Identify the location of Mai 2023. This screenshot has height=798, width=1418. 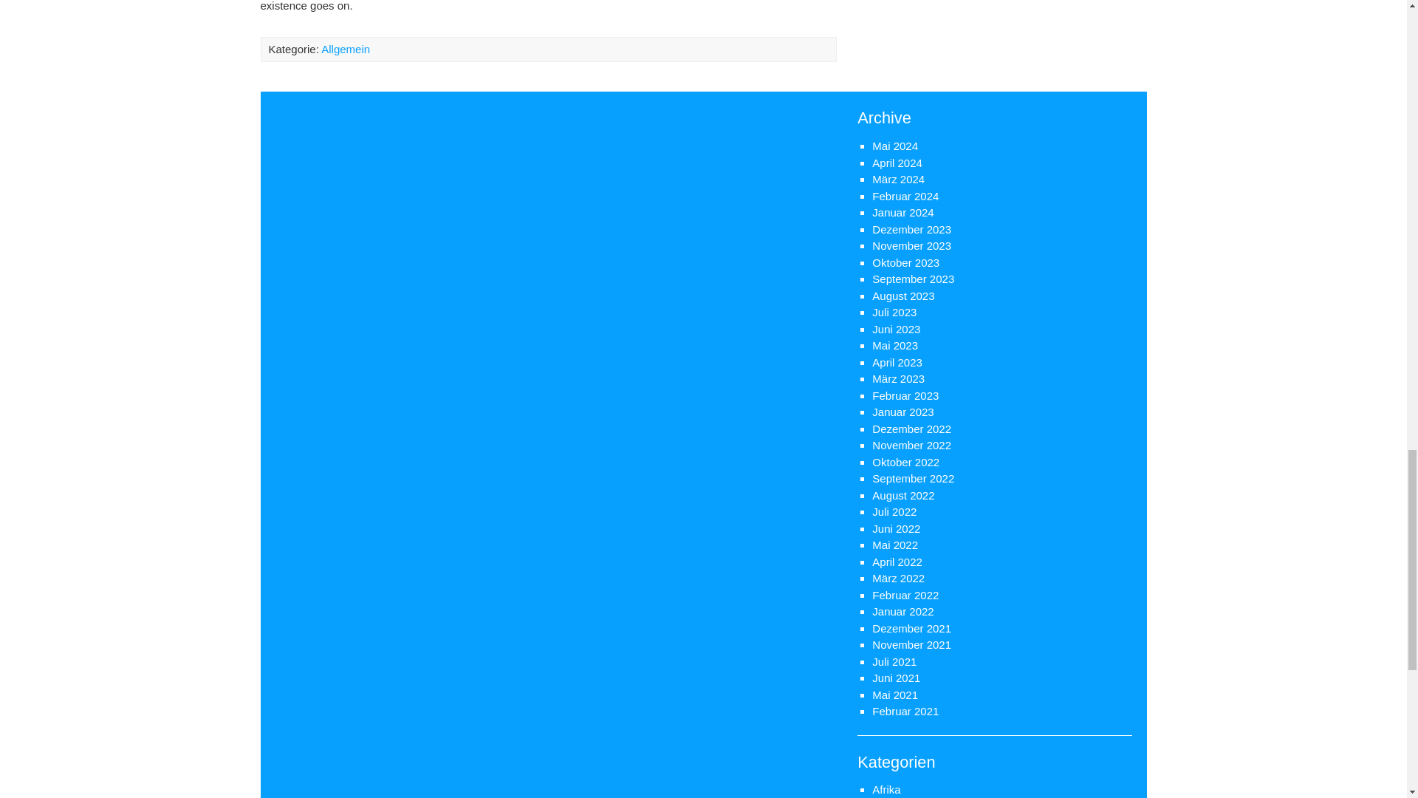
(894, 346).